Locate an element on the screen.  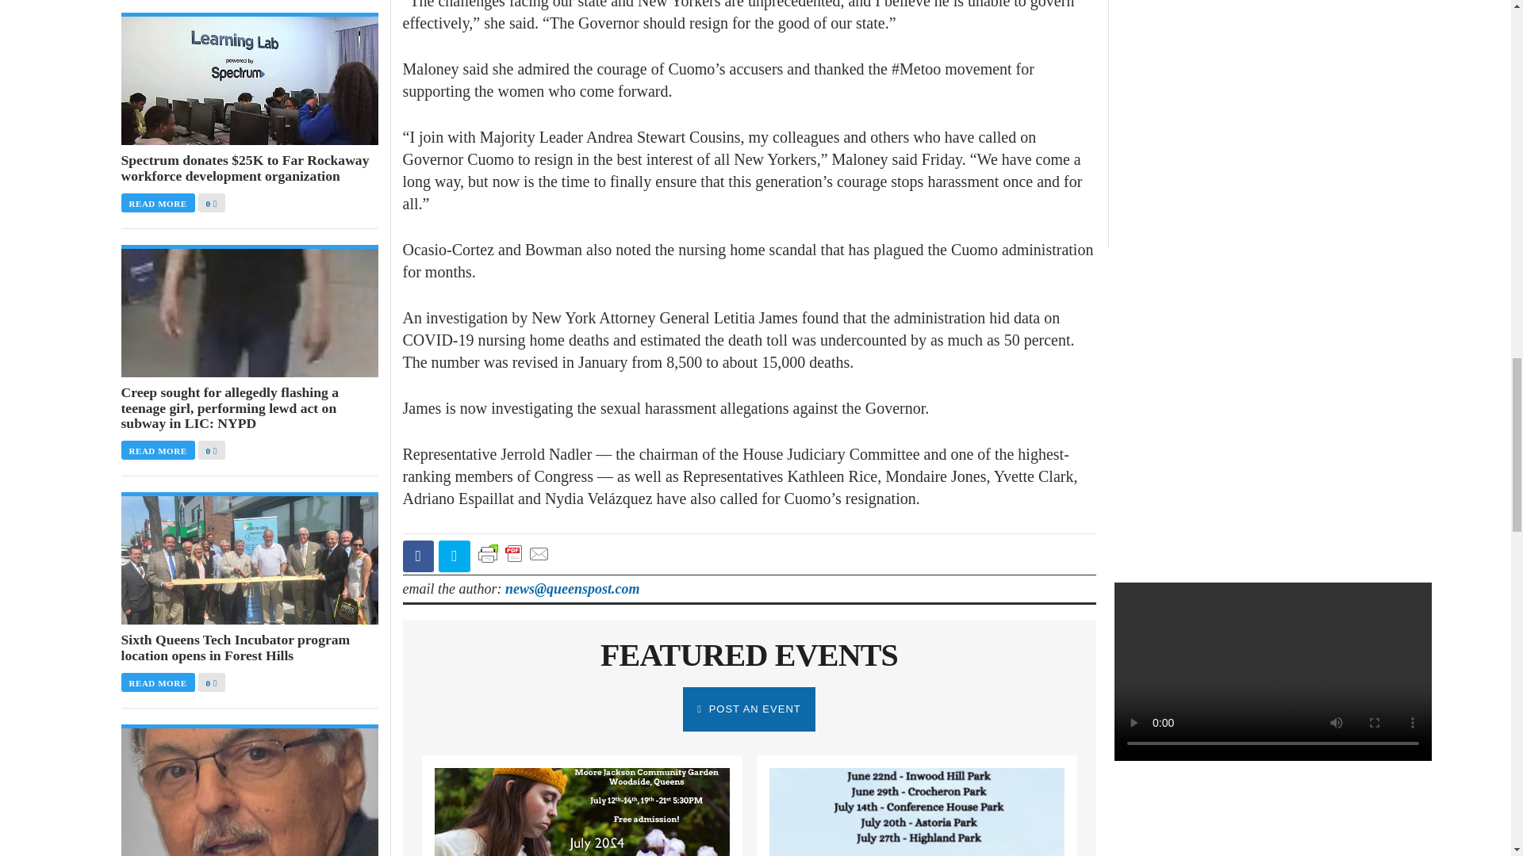
FEATURED EVENTS is located at coordinates (749, 655).